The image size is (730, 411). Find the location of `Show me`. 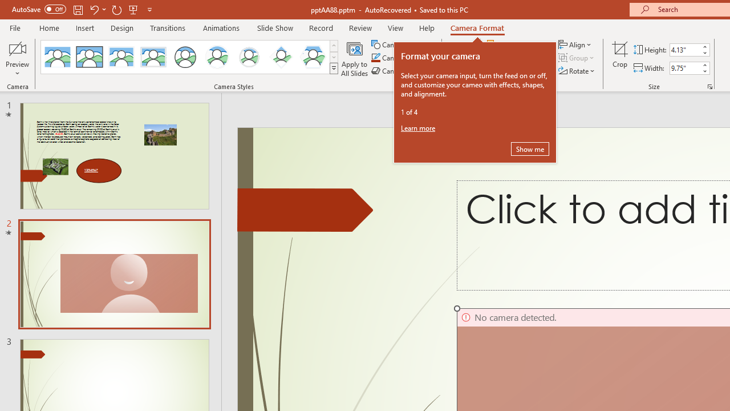

Show me is located at coordinates (530, 148).